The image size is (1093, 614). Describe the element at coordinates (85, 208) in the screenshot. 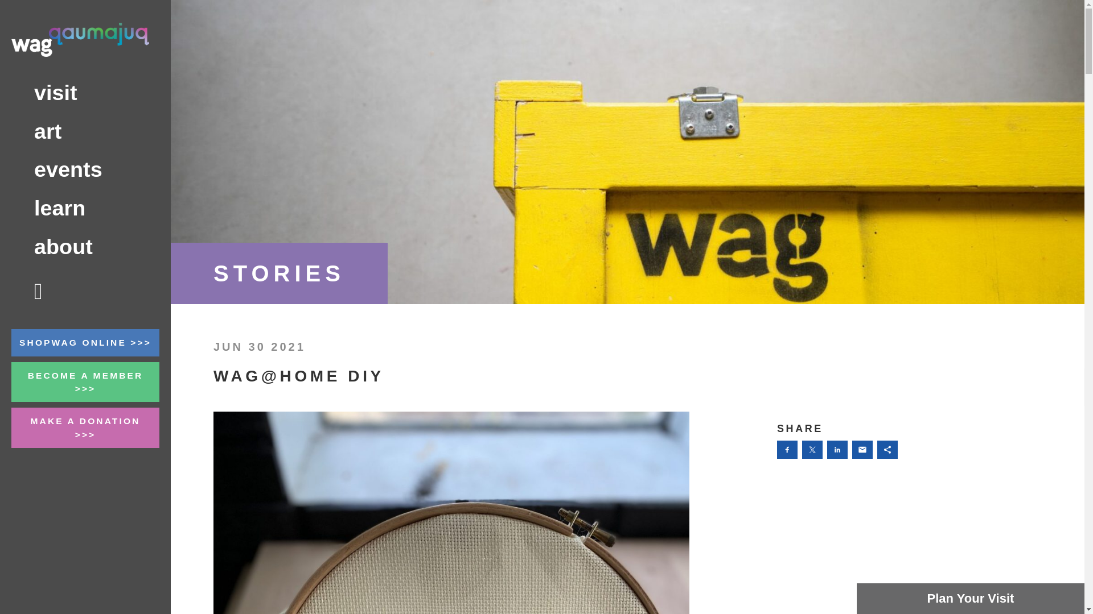

I see `learn` at that location.